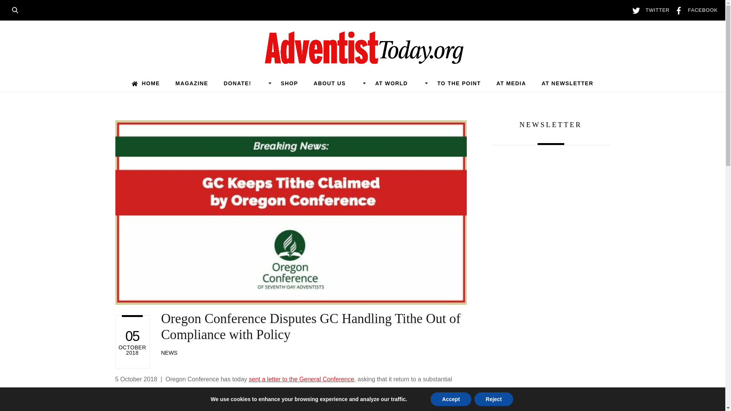  I want to click on AT WORLD, so click(398, 83).